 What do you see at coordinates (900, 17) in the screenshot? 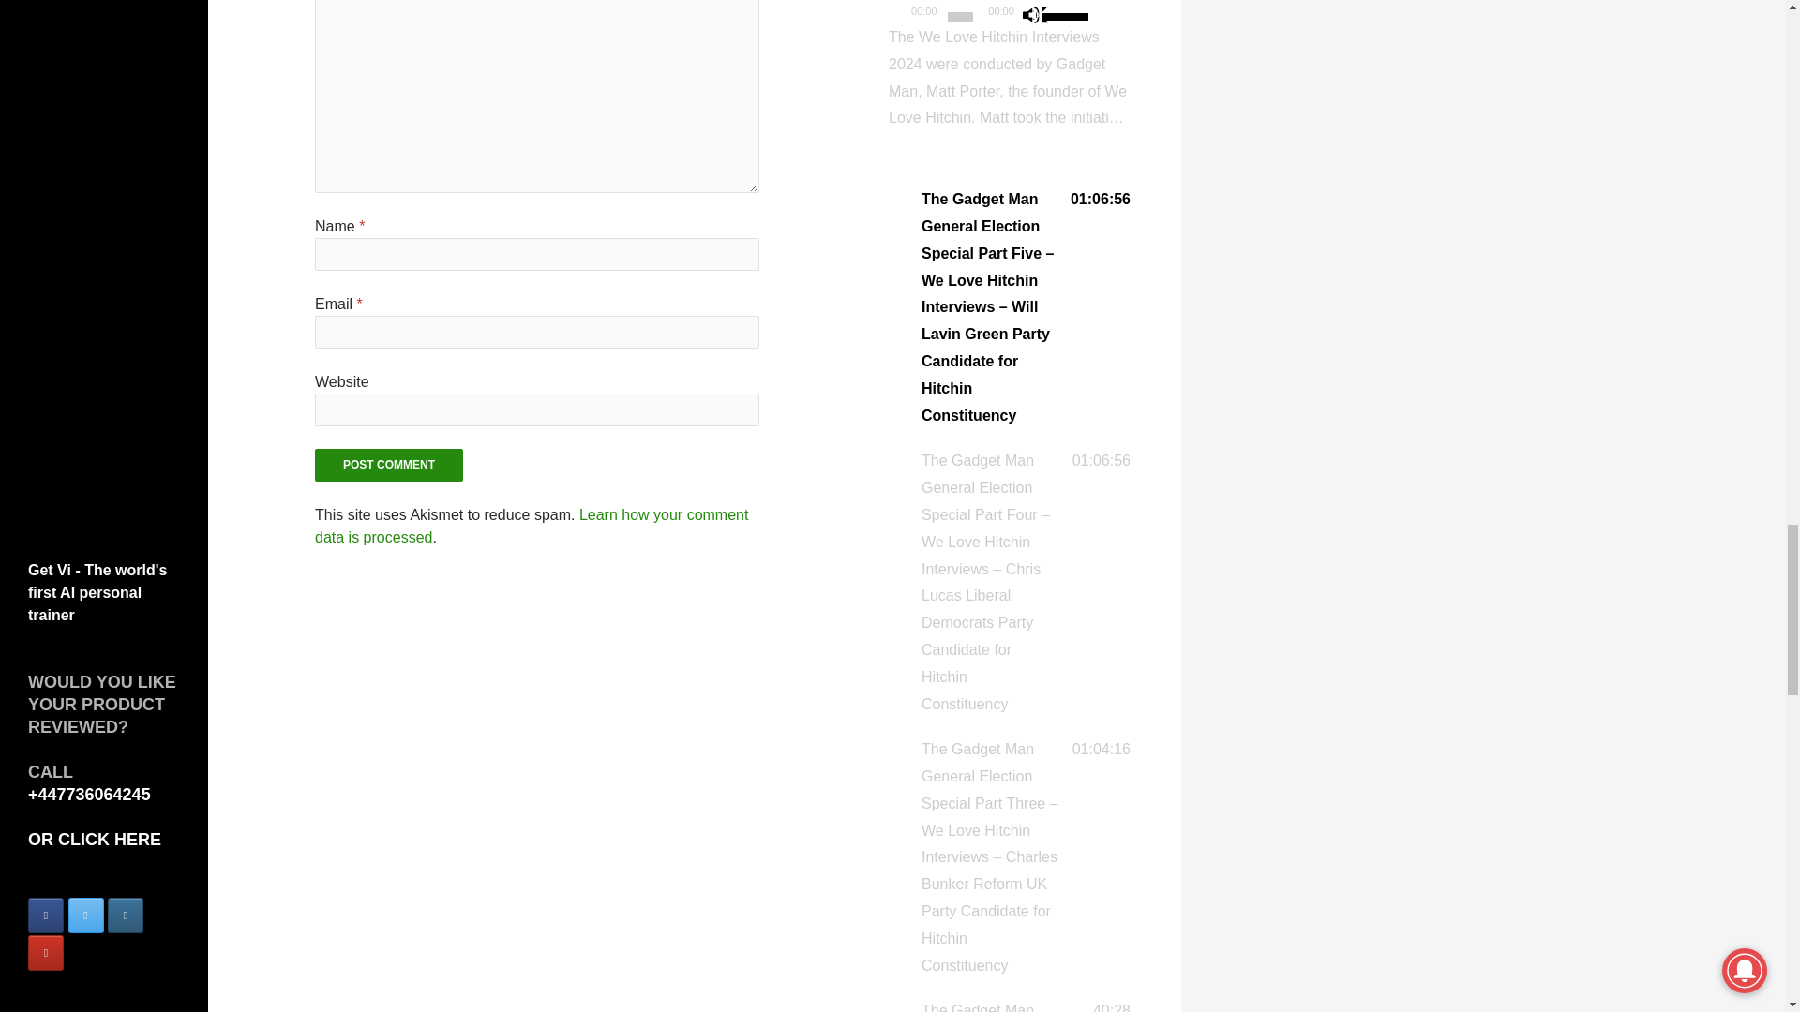
I see `Play` at bounding box center [900, 17].